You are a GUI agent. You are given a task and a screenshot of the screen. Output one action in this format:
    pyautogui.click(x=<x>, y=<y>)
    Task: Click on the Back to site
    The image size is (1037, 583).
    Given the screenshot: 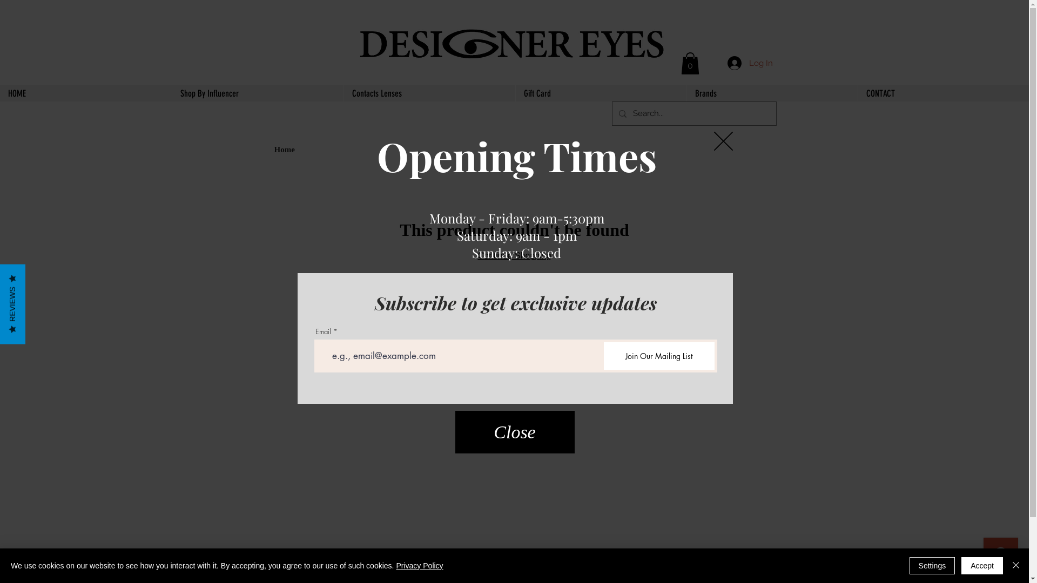 What is the action you would take?
    pyautogui.click(x=724, y=141)
    